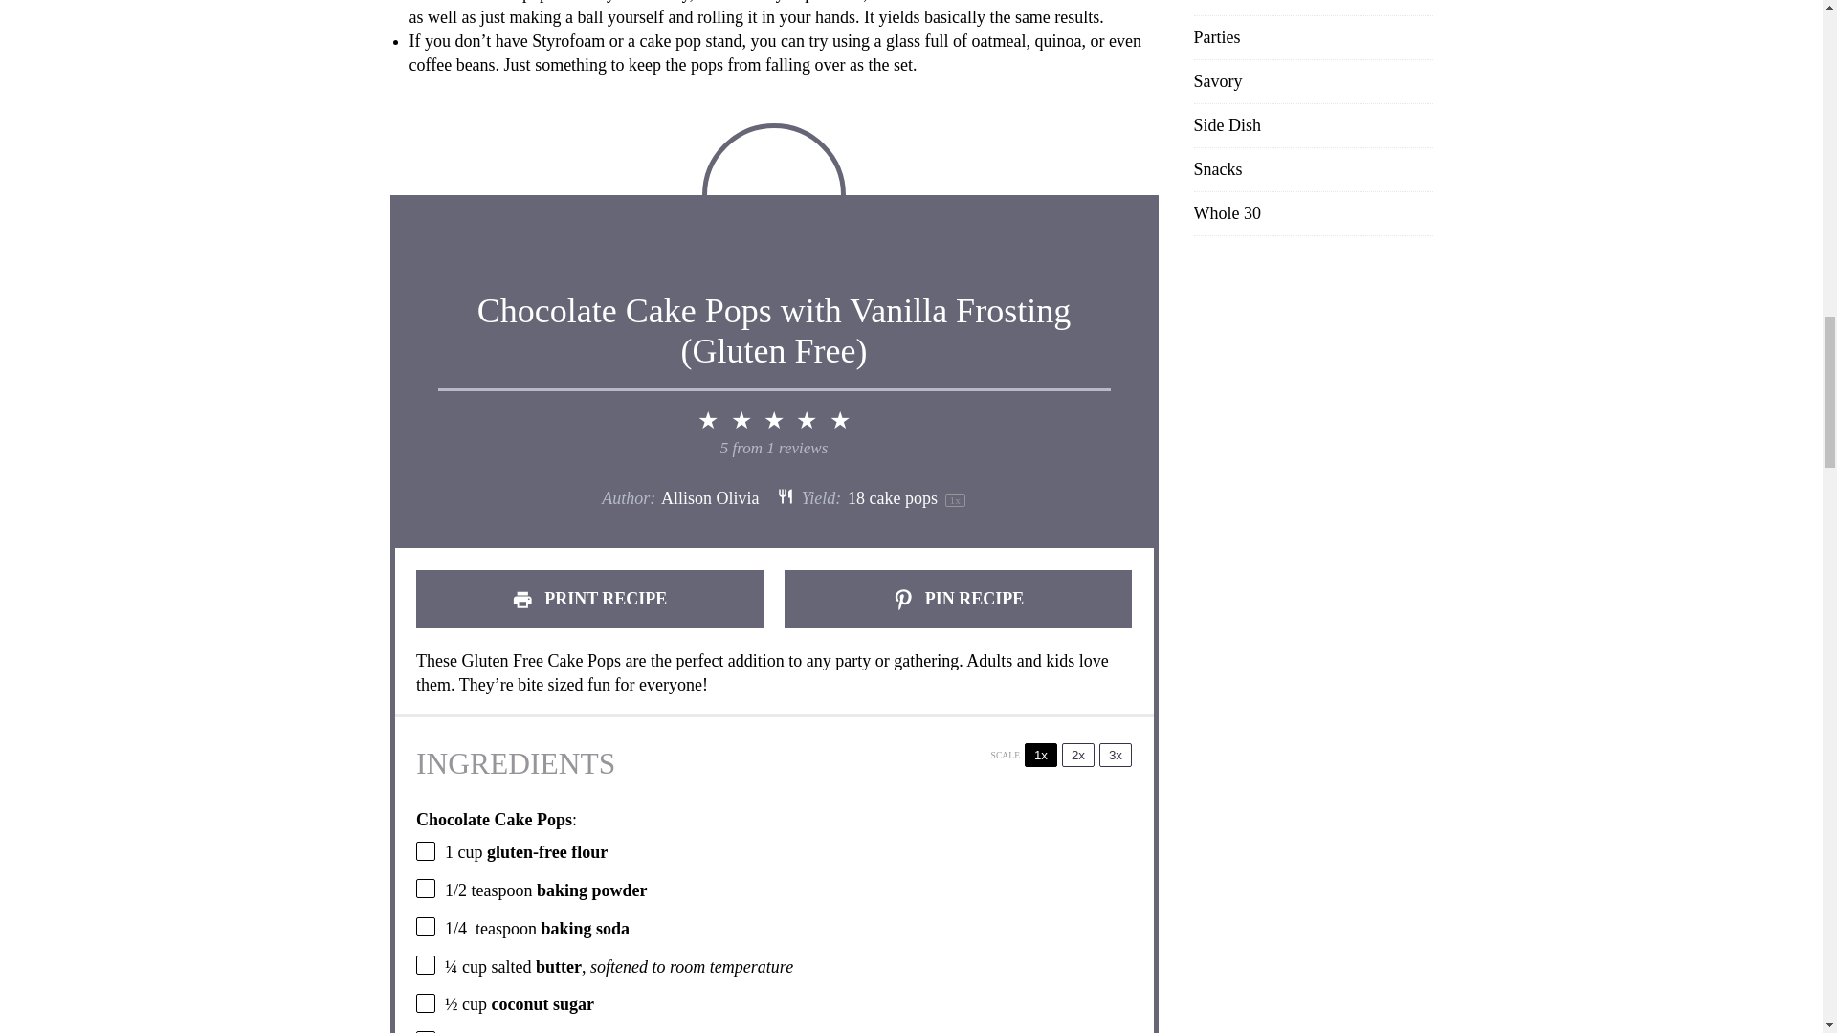  I want to click on PIN RECIPE, so click(957, 599).